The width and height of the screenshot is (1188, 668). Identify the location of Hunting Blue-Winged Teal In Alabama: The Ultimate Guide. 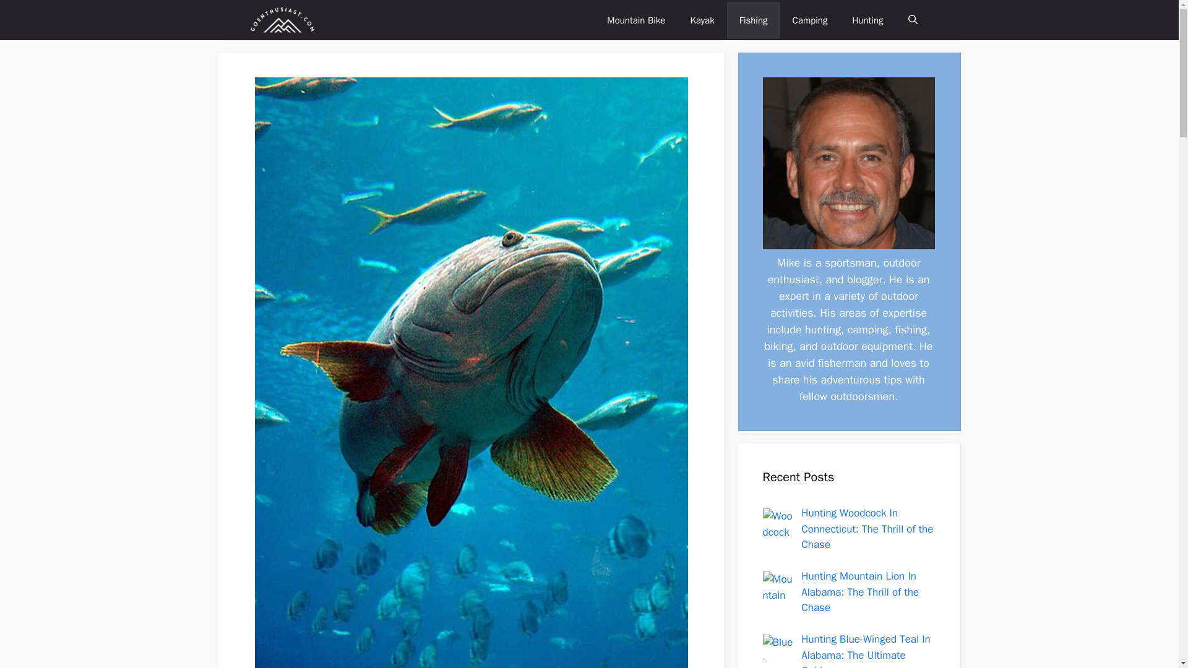
(865, 650).